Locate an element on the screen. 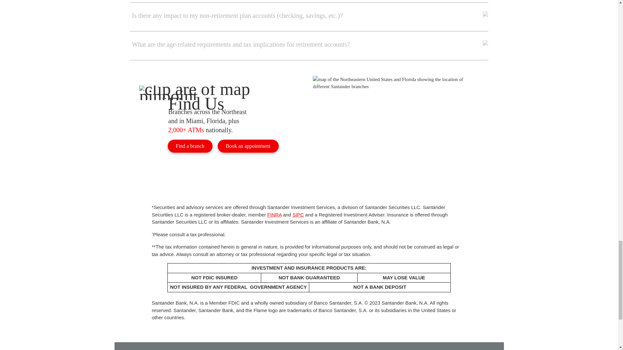 The width and height of the screenshot is (623, 350). Book an appointment is located at coordinates (248, 146).